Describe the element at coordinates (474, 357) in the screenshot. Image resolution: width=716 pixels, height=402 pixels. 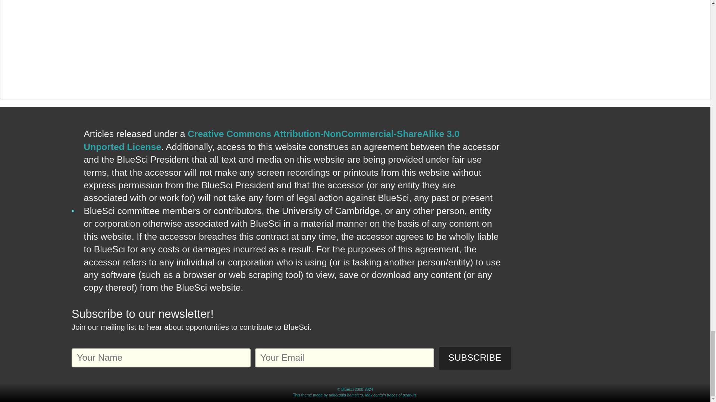
I see `SUBSCRIBE` at that location.